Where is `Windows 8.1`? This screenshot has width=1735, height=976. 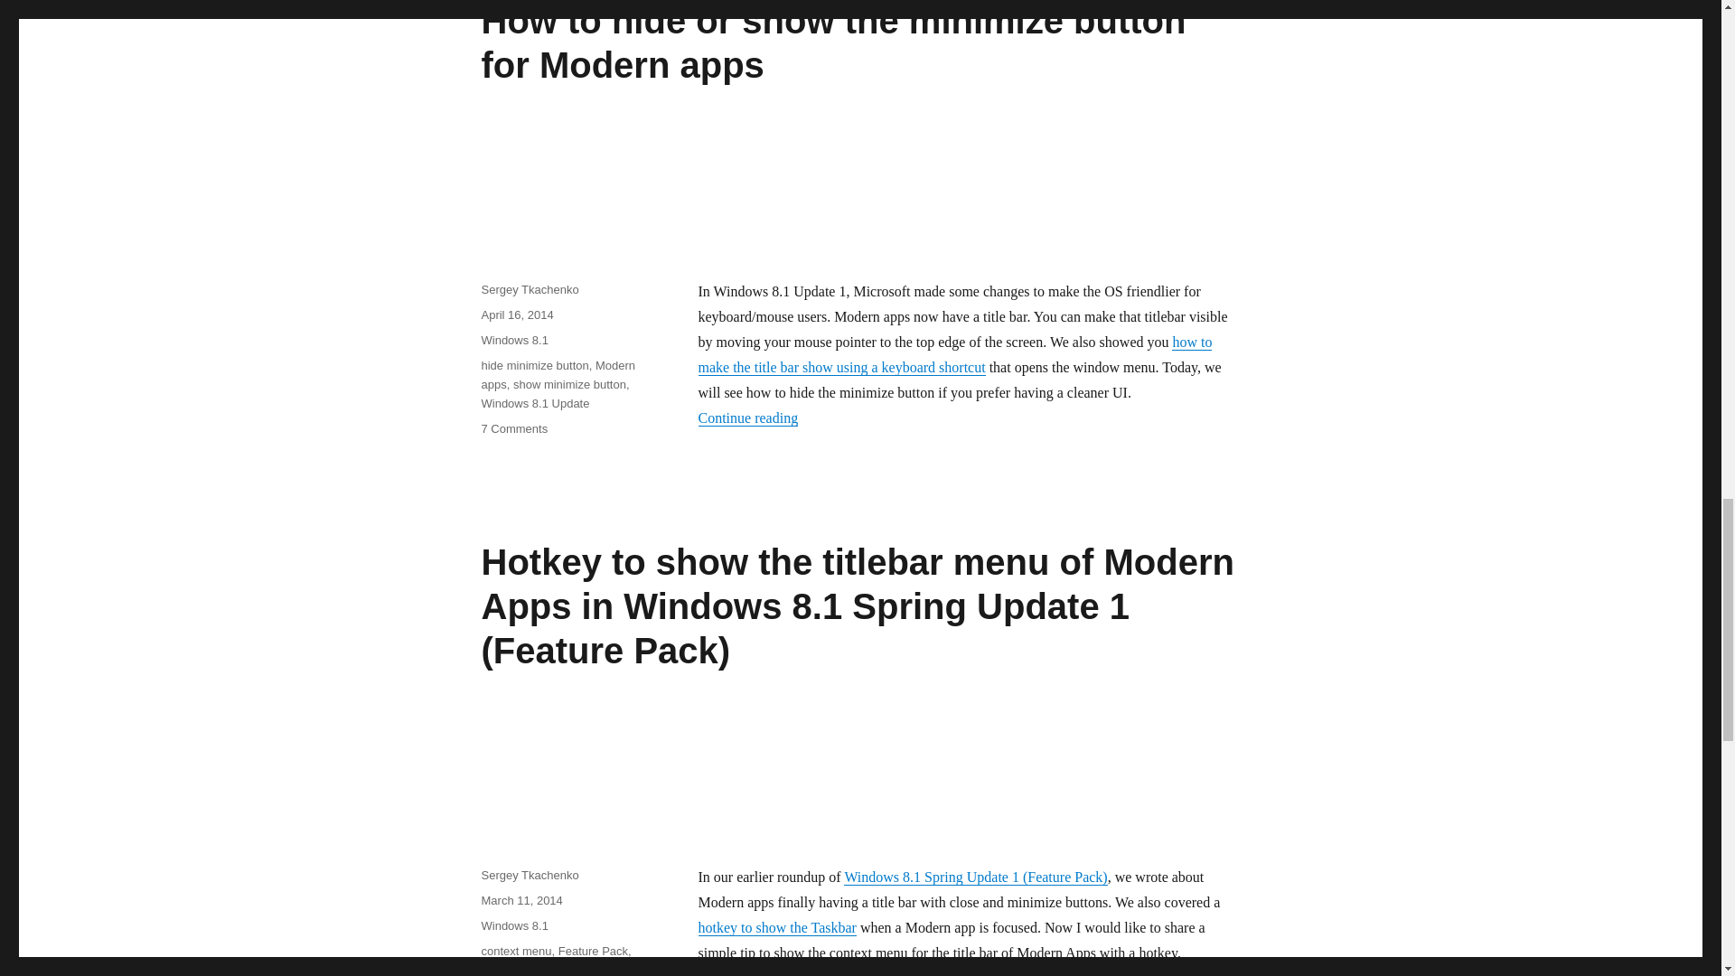 Windows 8.1 is located at coordinates (513, 340).